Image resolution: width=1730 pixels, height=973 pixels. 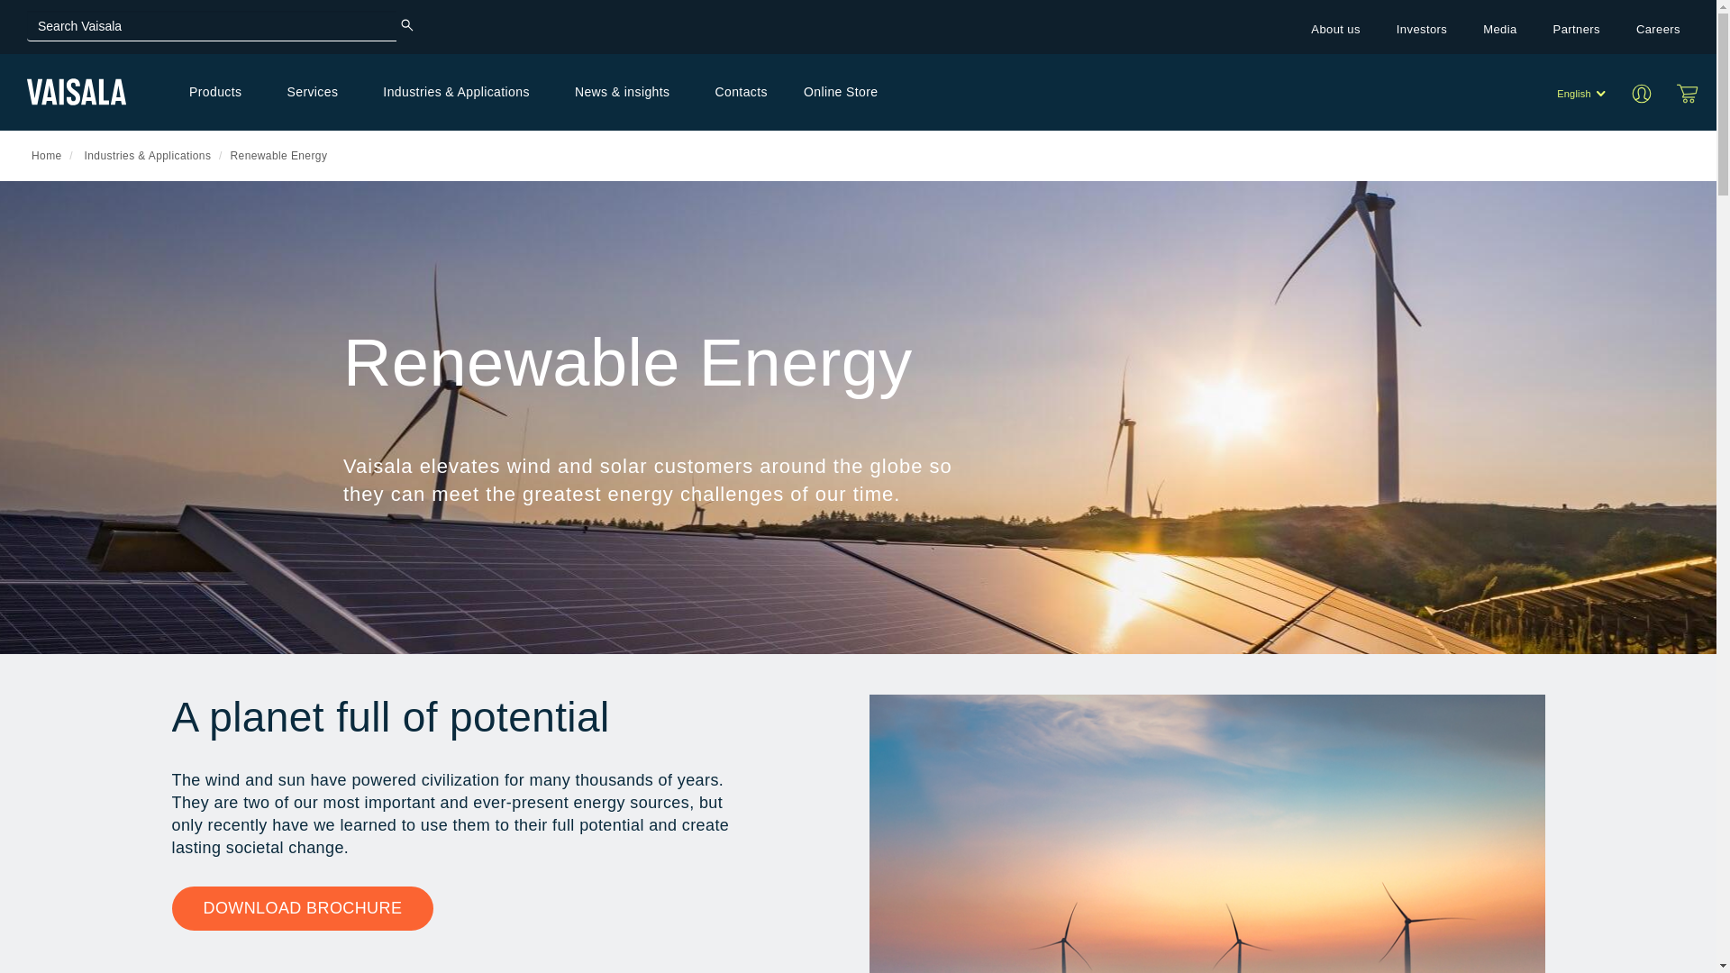 What do you see at coordinates (77, 92) in the screenshot?
I see `Home` at bounding box center [77, 92].